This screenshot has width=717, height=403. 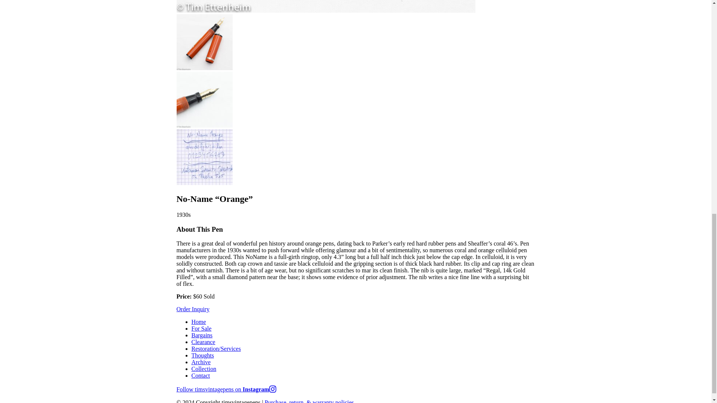 What do you see at coordinates (201, 362) in the screenshot?
I see `Archive` at bounding box center [201, 362].